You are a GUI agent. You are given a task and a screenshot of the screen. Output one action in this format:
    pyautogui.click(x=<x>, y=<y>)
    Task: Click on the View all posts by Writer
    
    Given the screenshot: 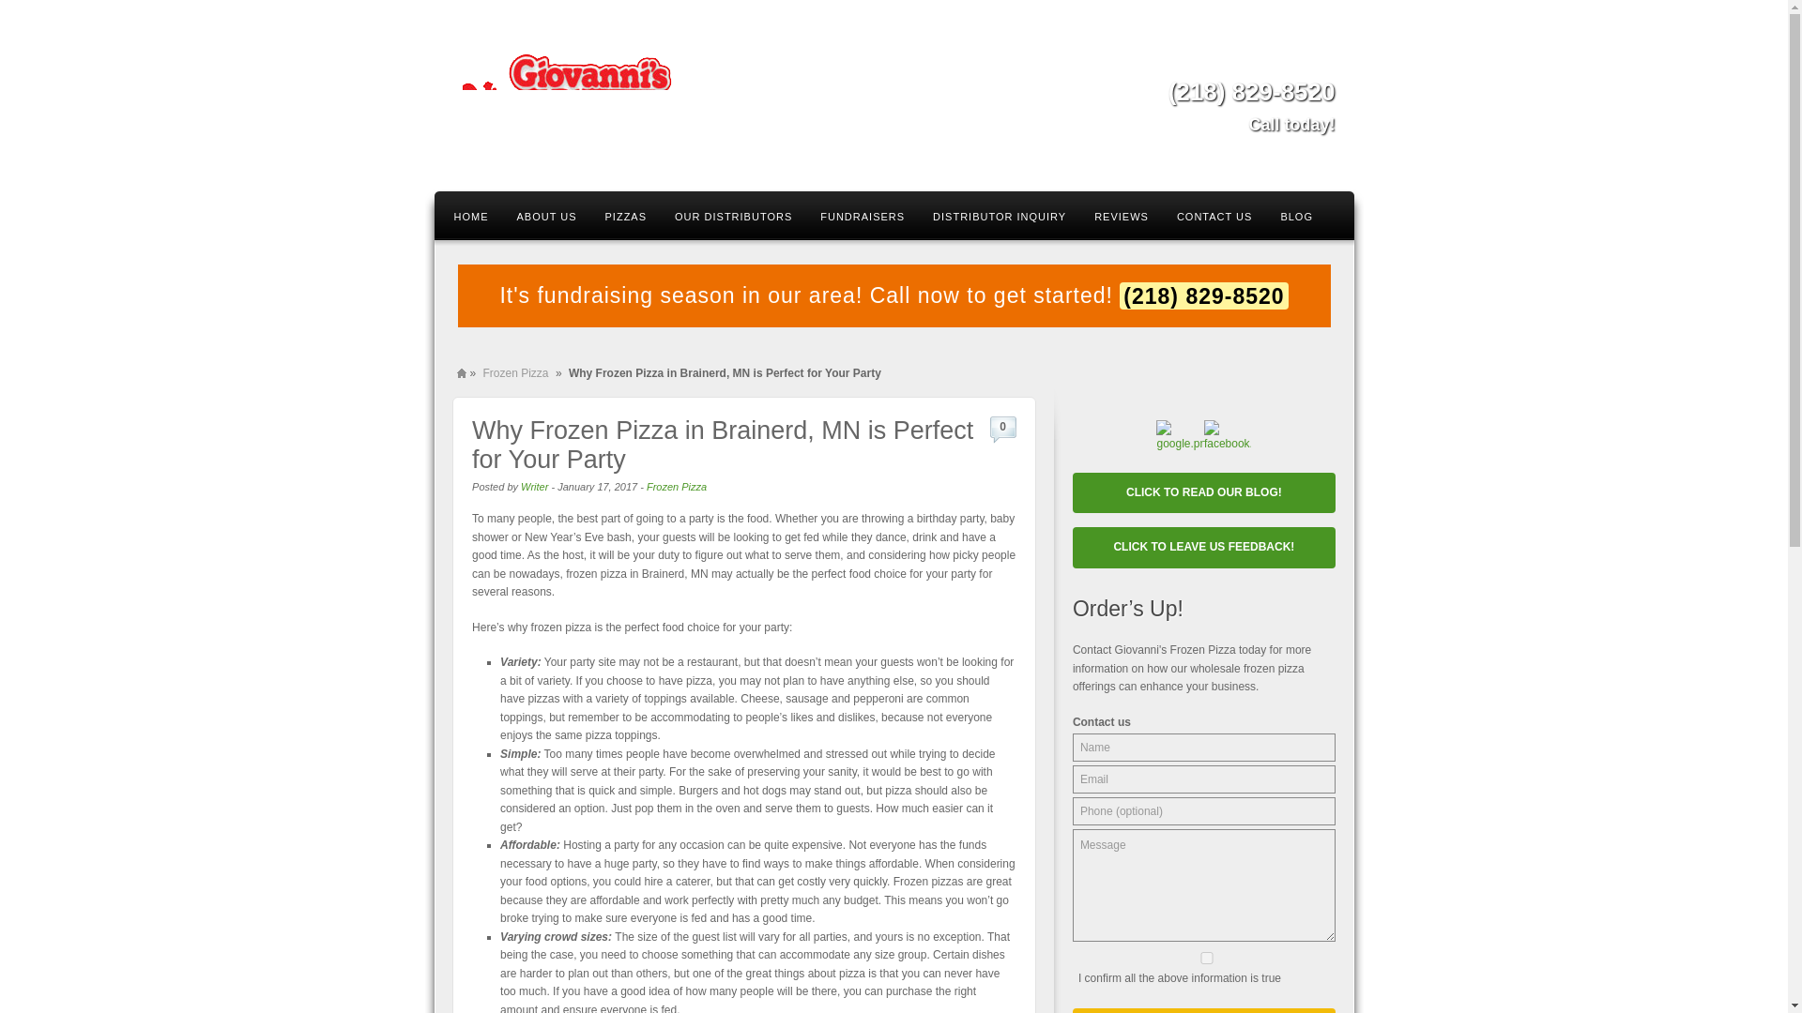 What is the action you would take?
    pyautogui.click(x=533, y=486)
    